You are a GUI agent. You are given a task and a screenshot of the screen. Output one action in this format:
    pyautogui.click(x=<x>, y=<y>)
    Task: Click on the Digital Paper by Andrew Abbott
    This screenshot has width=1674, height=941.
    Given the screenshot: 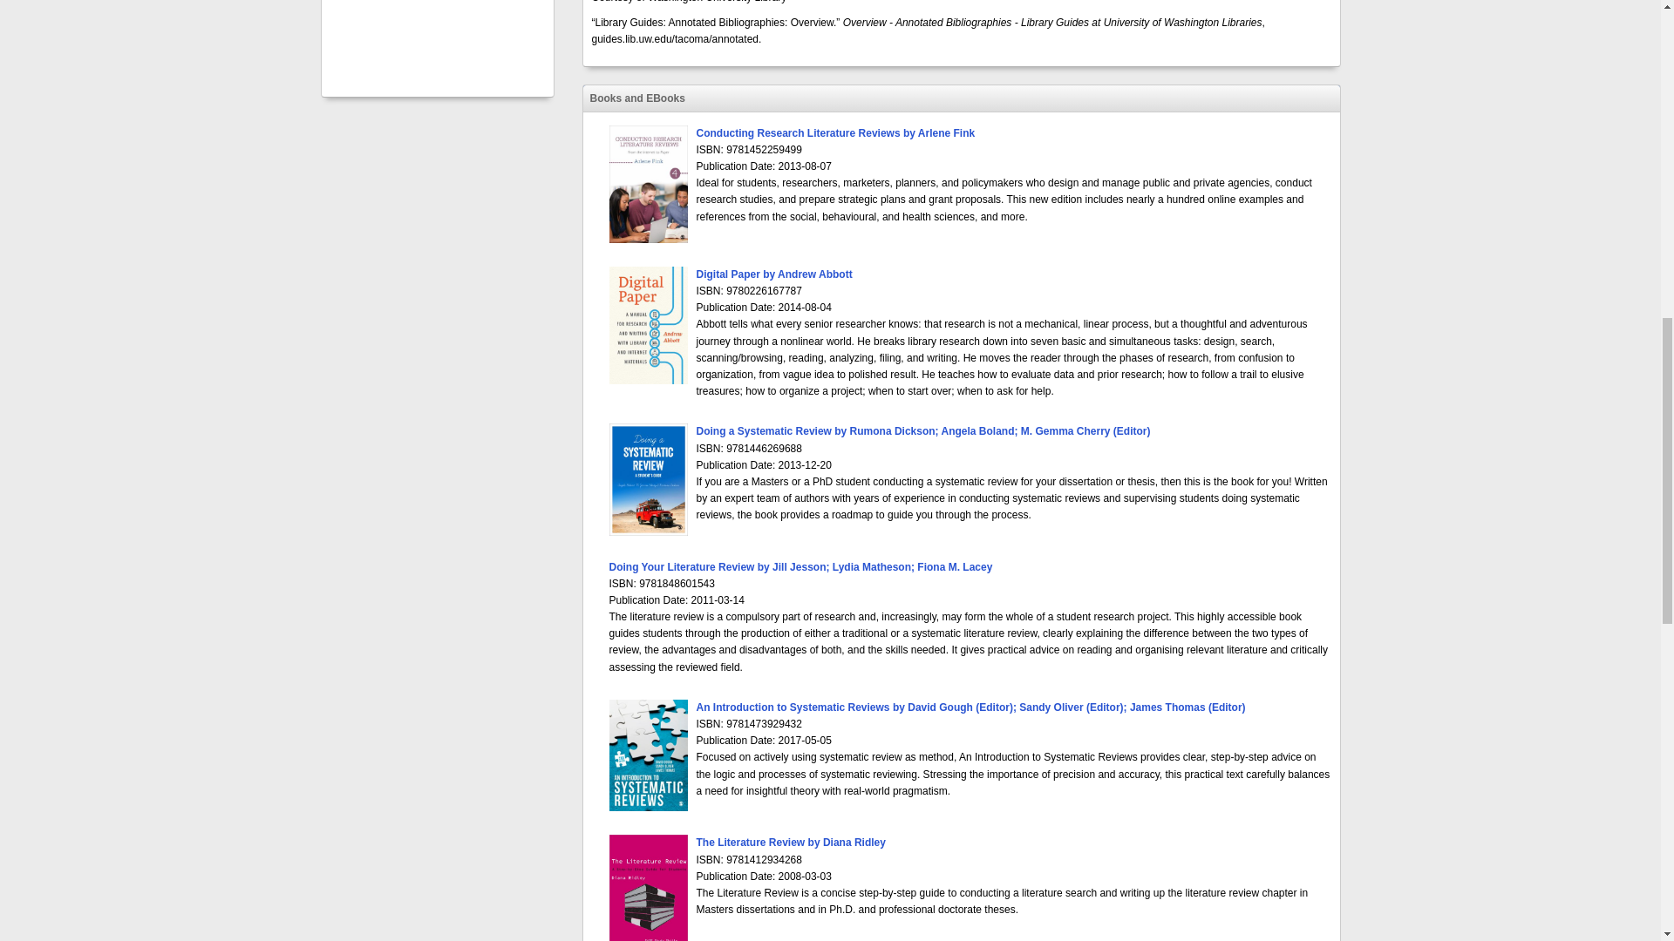 What is the action you would take?
    pyautogui.click(x=774, y=274)
    